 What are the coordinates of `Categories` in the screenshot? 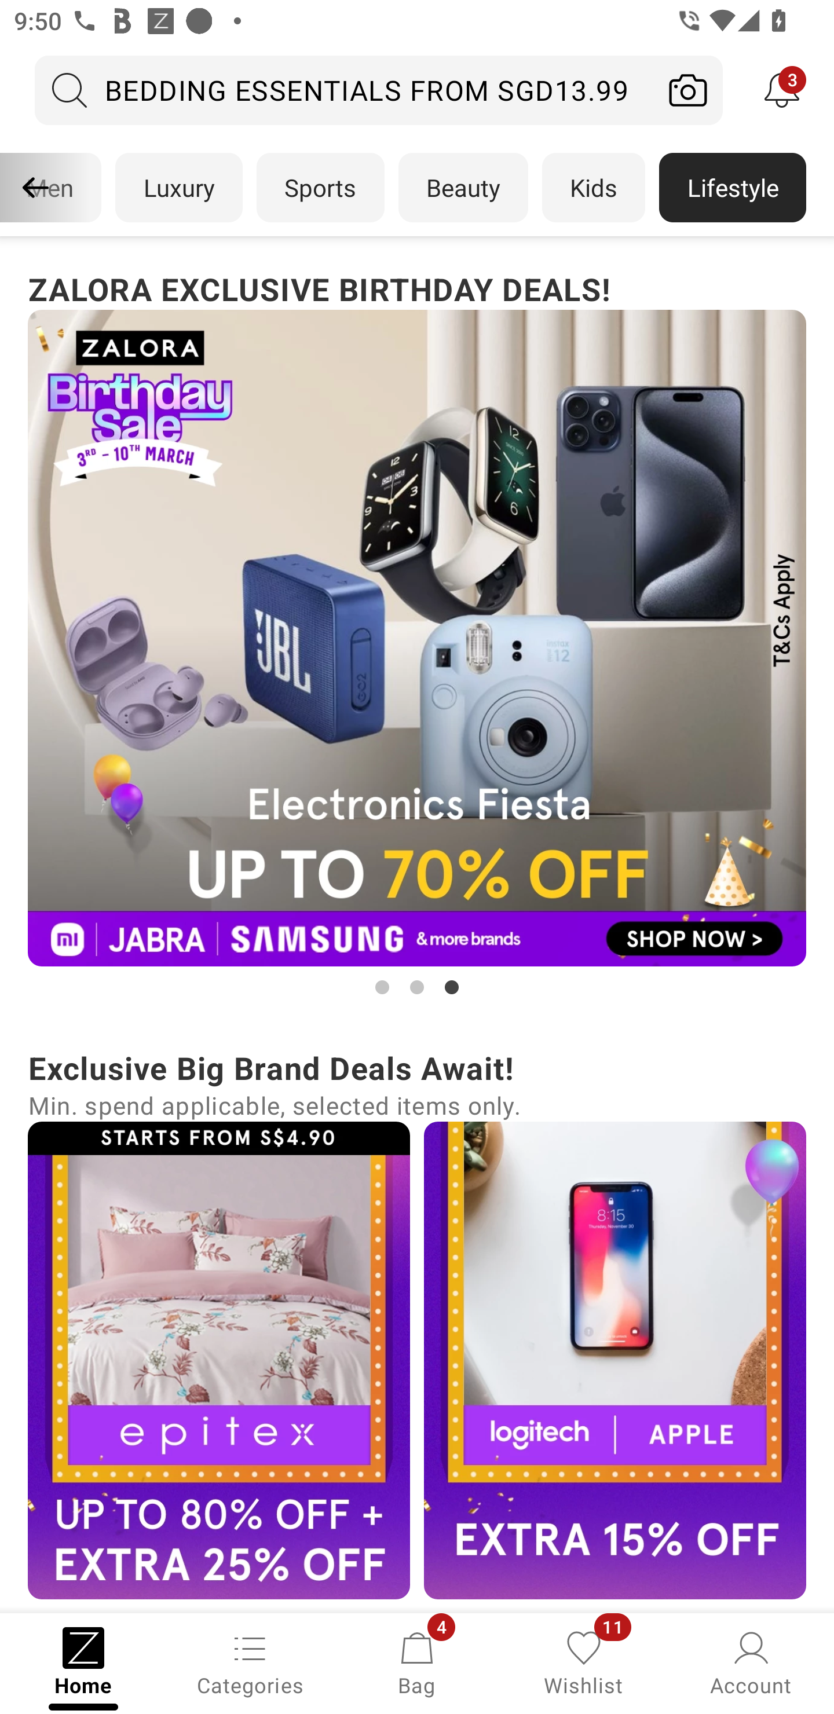 It's located at (250, 1662).